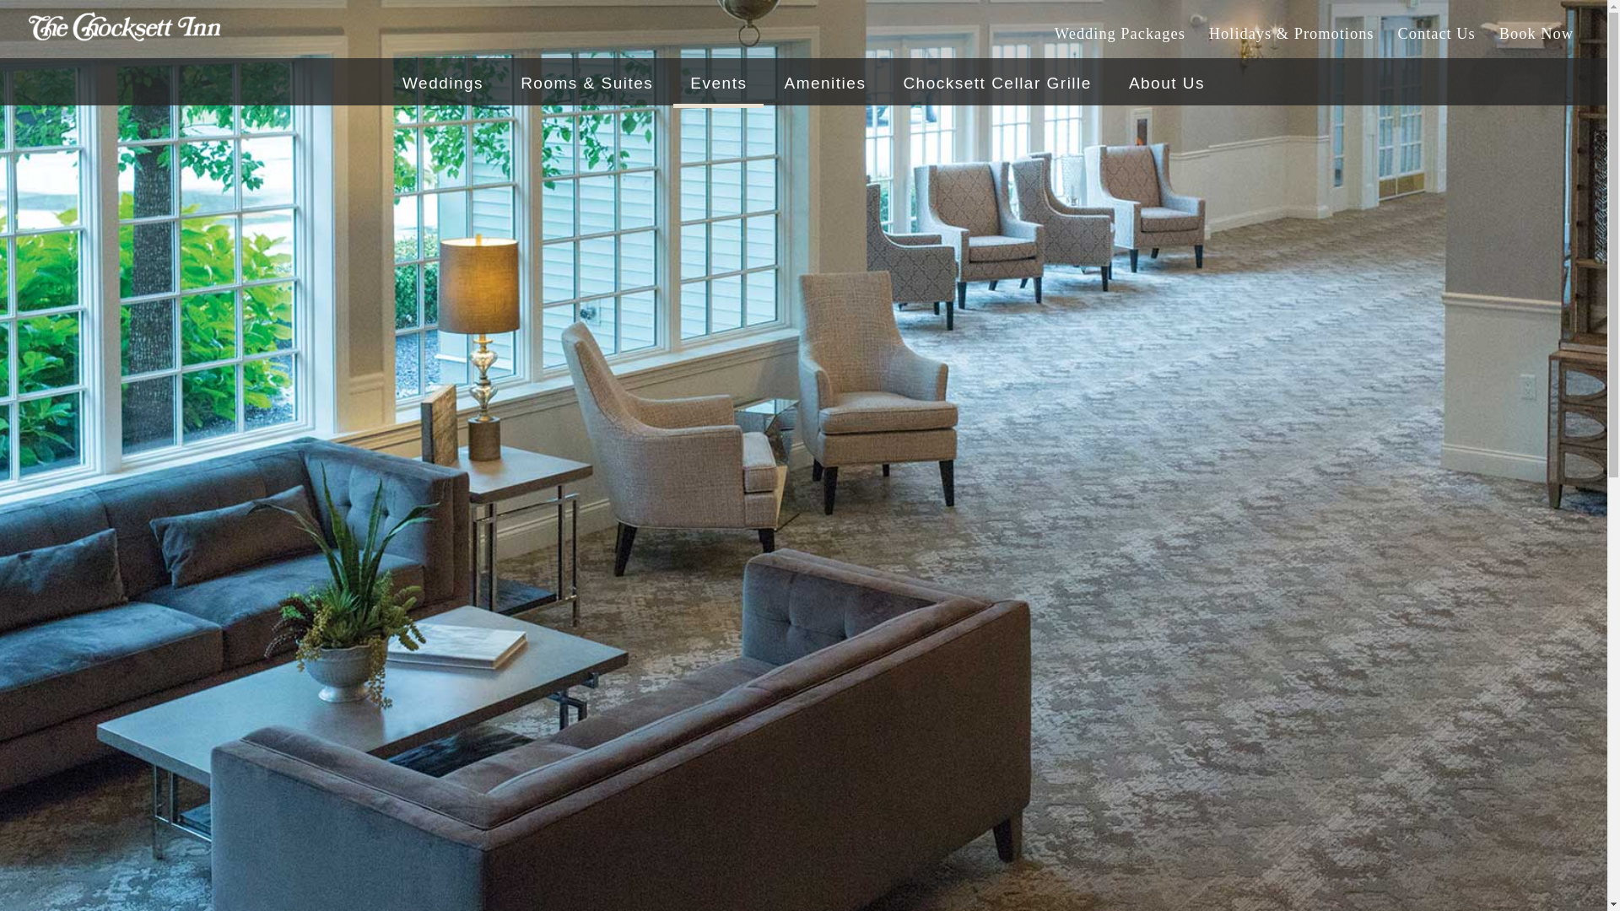 This screenshot has width=1620, height=911. Describe the element at coordinates (1120, 34) in the screenshot. I see `Wedding Packages` at that location.